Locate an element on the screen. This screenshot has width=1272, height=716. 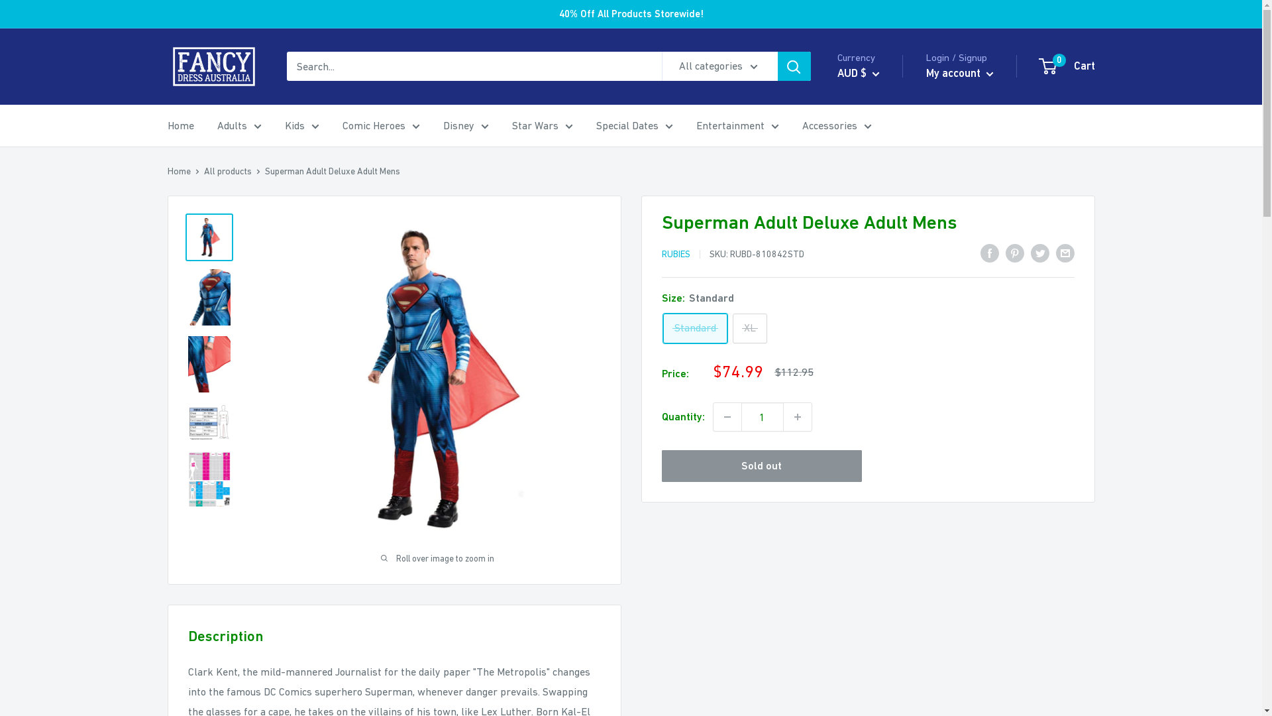
BDT is located at coordinates (878, 431).